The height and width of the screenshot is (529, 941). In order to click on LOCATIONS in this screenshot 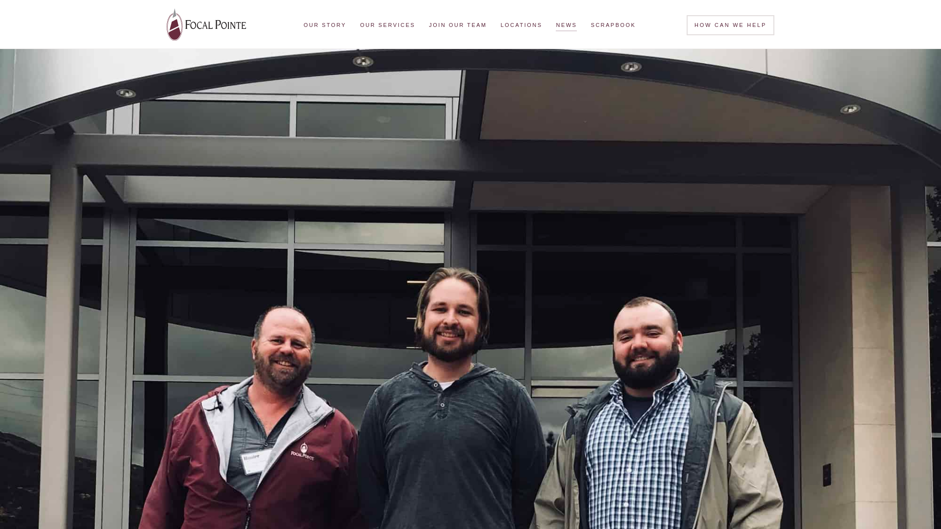, I will do `click(520, 19)`.